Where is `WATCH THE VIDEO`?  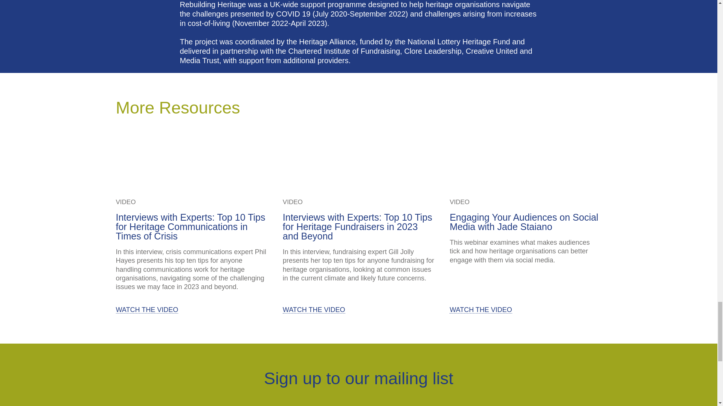
WATCH THE VIDEO is located at coordinates (314, 310).